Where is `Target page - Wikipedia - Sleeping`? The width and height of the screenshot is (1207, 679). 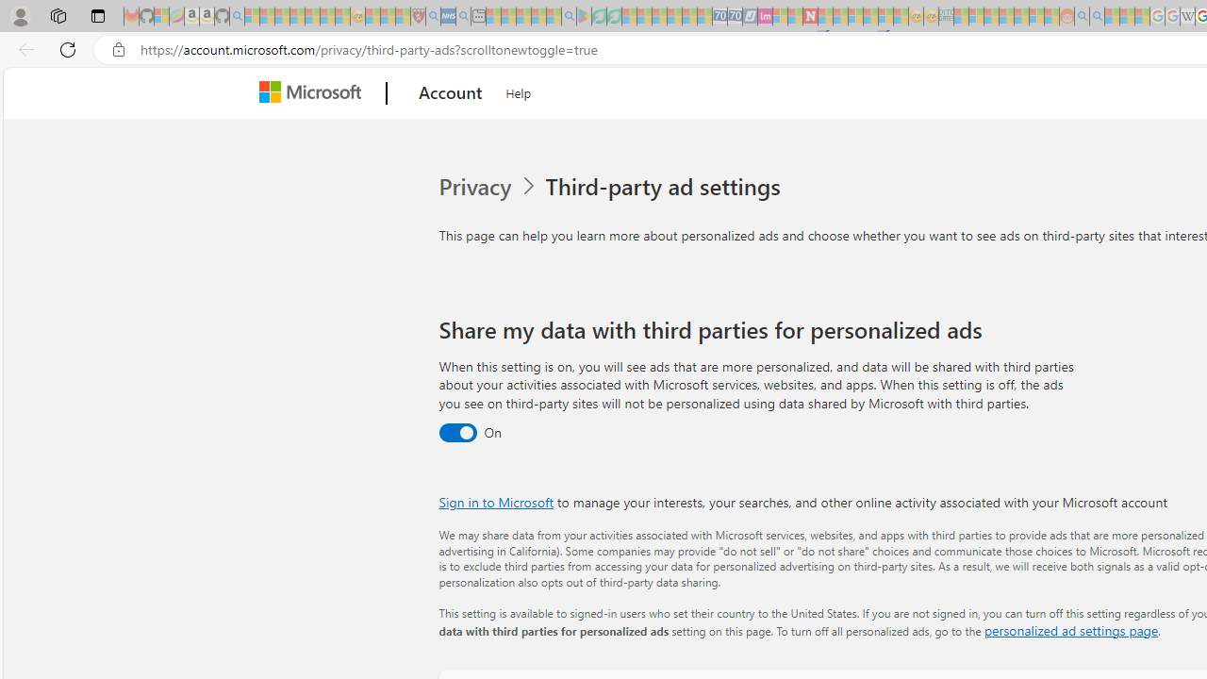 Target page - Wikipedia - Sleeping is located at coordinates (1187, 17).